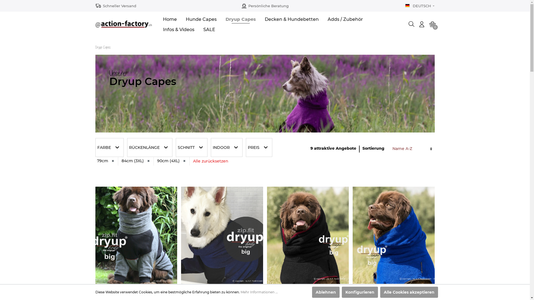  I want to click on Mehr Informationen ..., so click(259, 292).